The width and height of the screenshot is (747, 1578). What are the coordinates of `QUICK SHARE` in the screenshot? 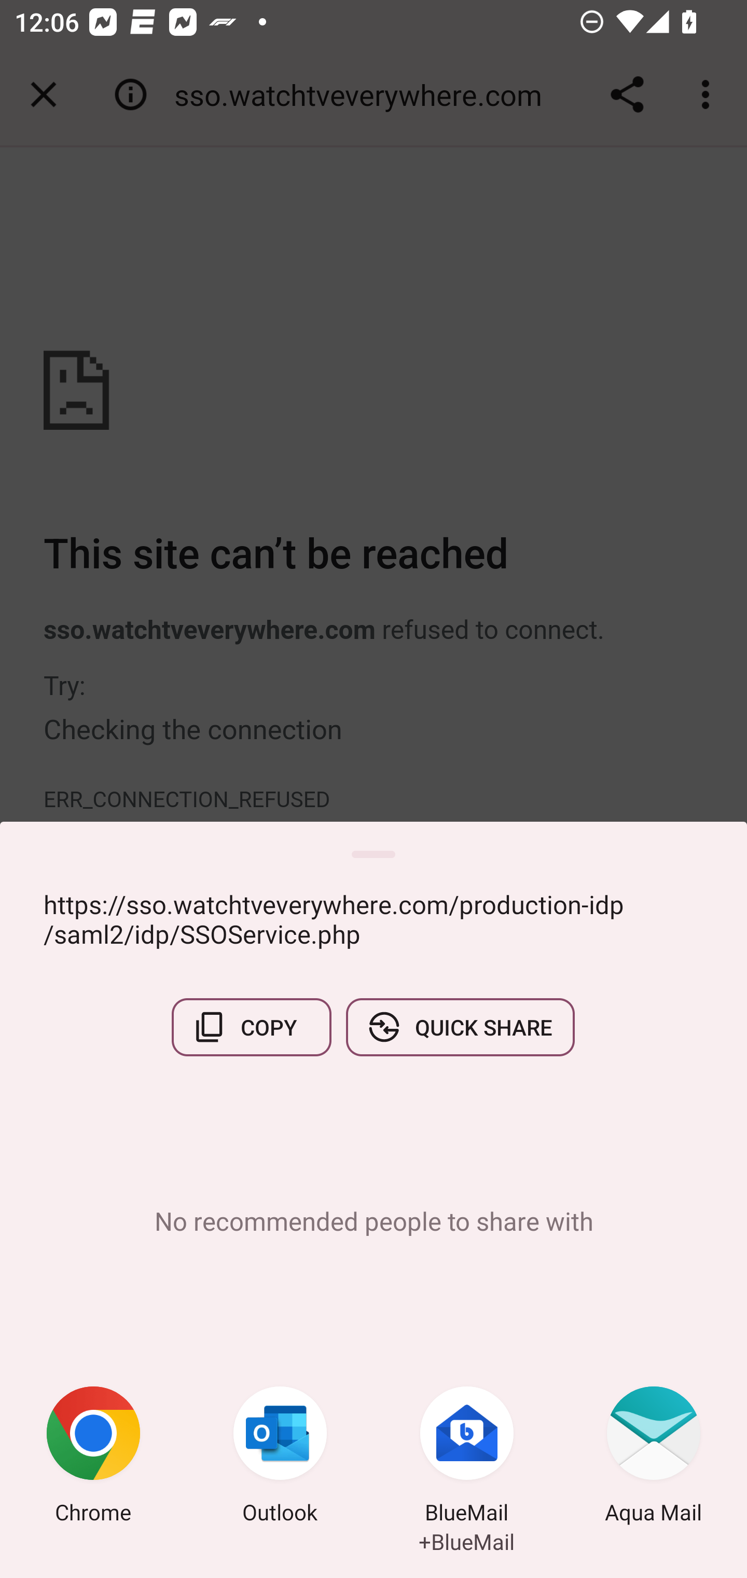 It's located at (460, 1027).